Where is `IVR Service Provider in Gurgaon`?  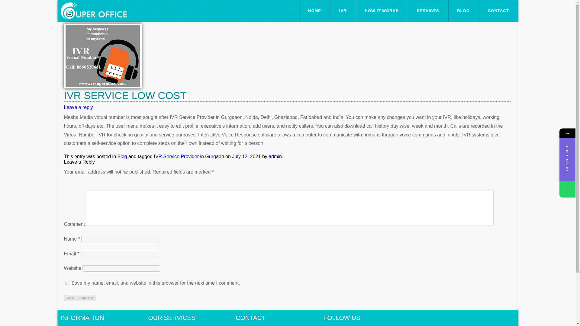
IVR Service Provider in Gurgaon is located at coordinates (188, 156).